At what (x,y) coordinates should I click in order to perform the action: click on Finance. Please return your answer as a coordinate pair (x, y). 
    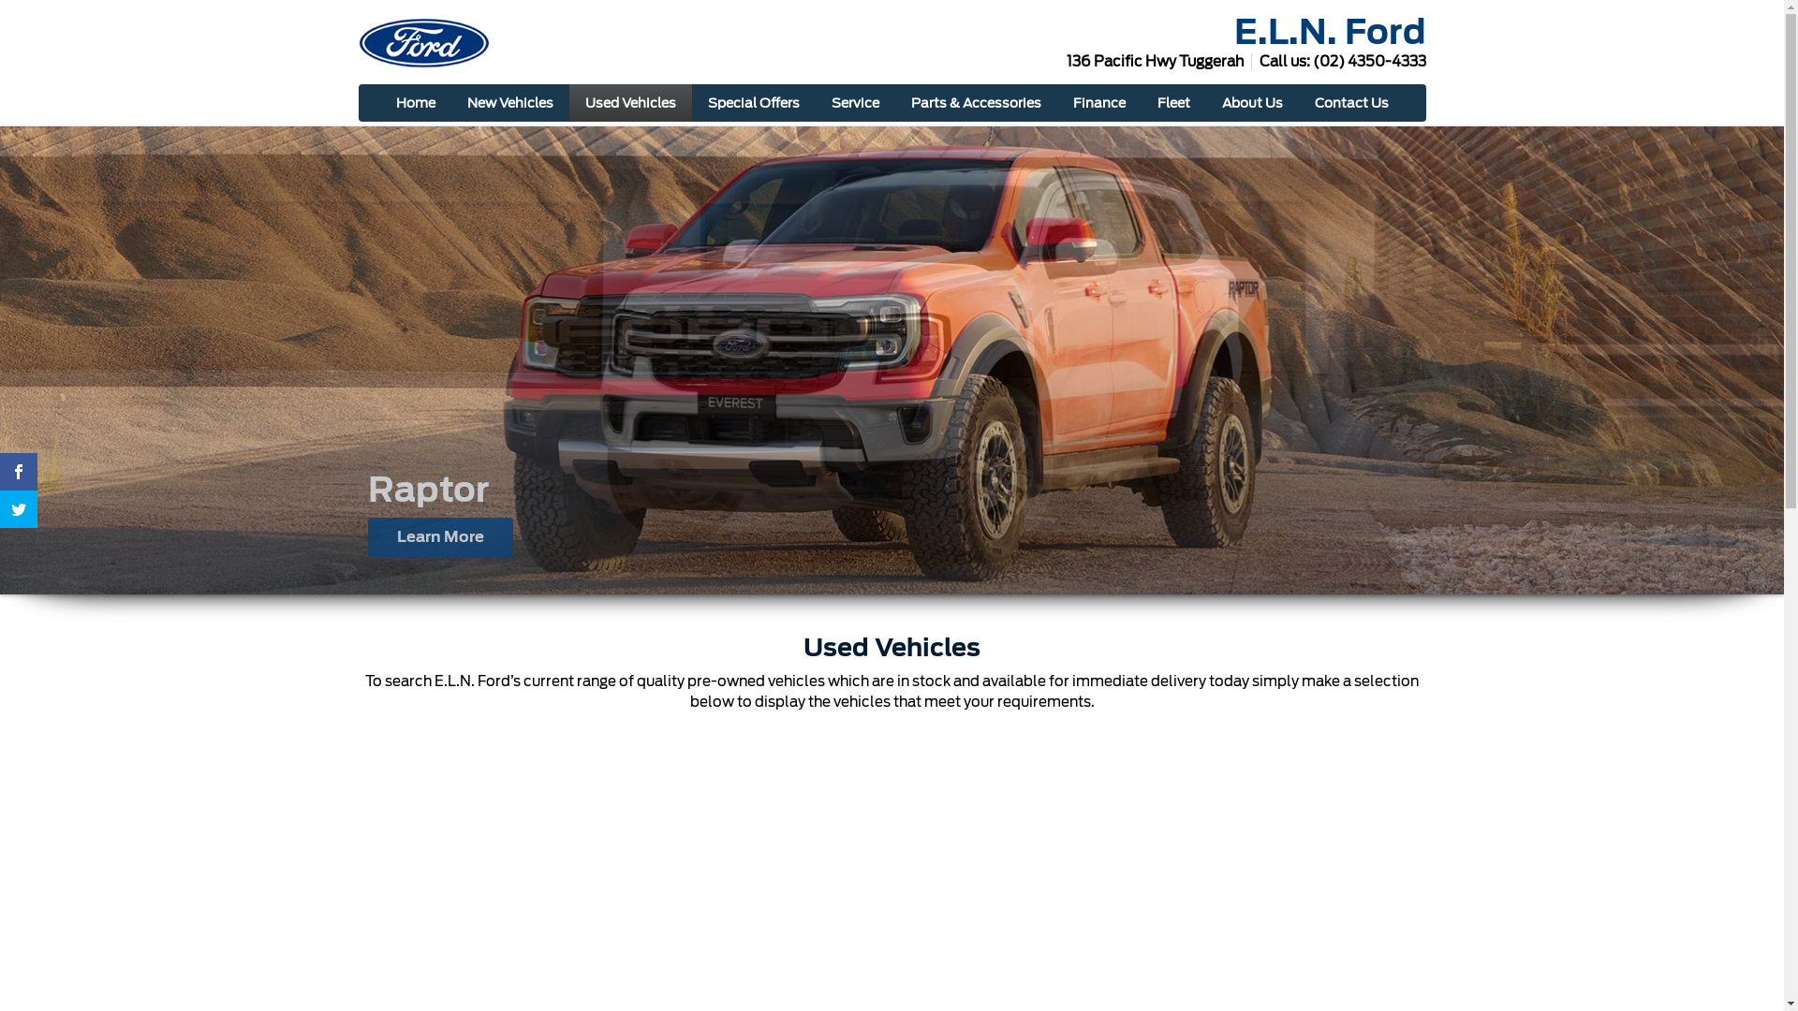
    Looking at the image, I should click on (1098, 103).